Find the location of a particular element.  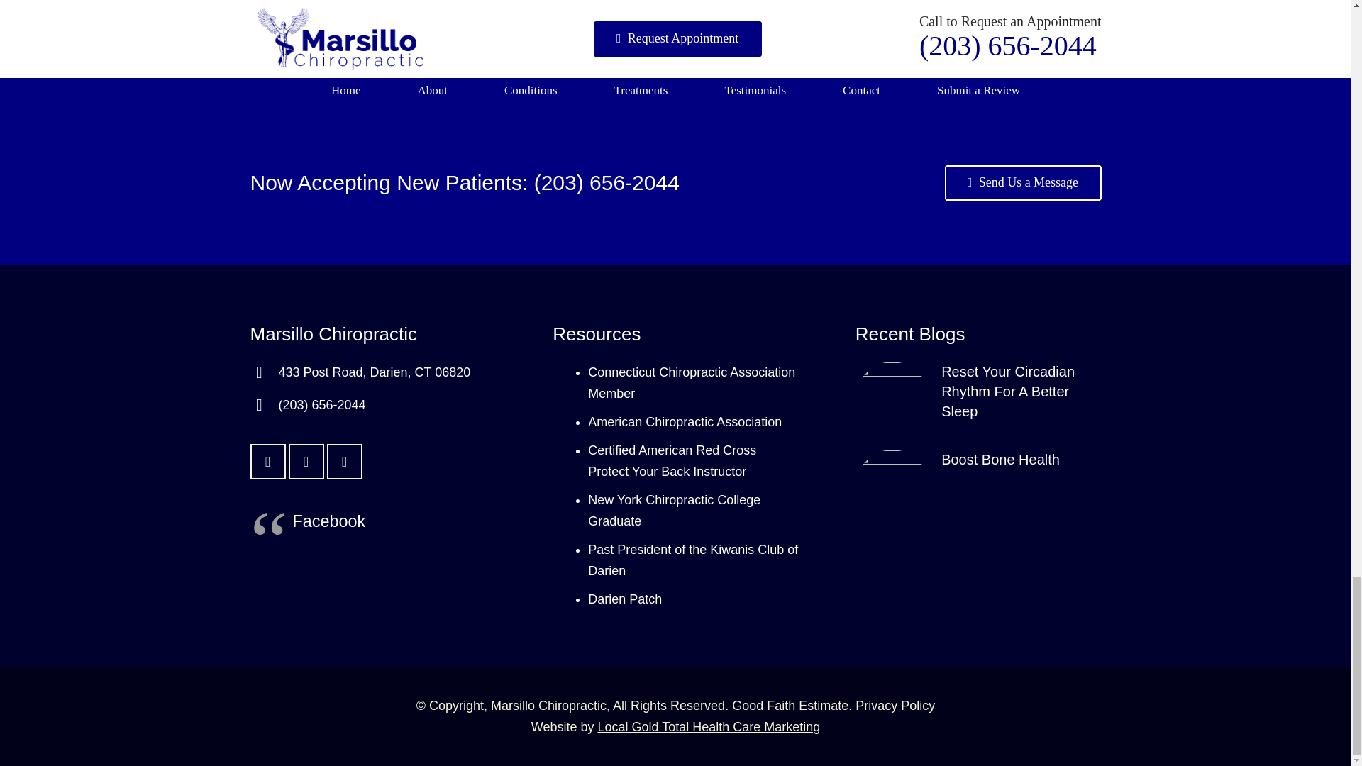

Email is located at coordinates (267, 462).